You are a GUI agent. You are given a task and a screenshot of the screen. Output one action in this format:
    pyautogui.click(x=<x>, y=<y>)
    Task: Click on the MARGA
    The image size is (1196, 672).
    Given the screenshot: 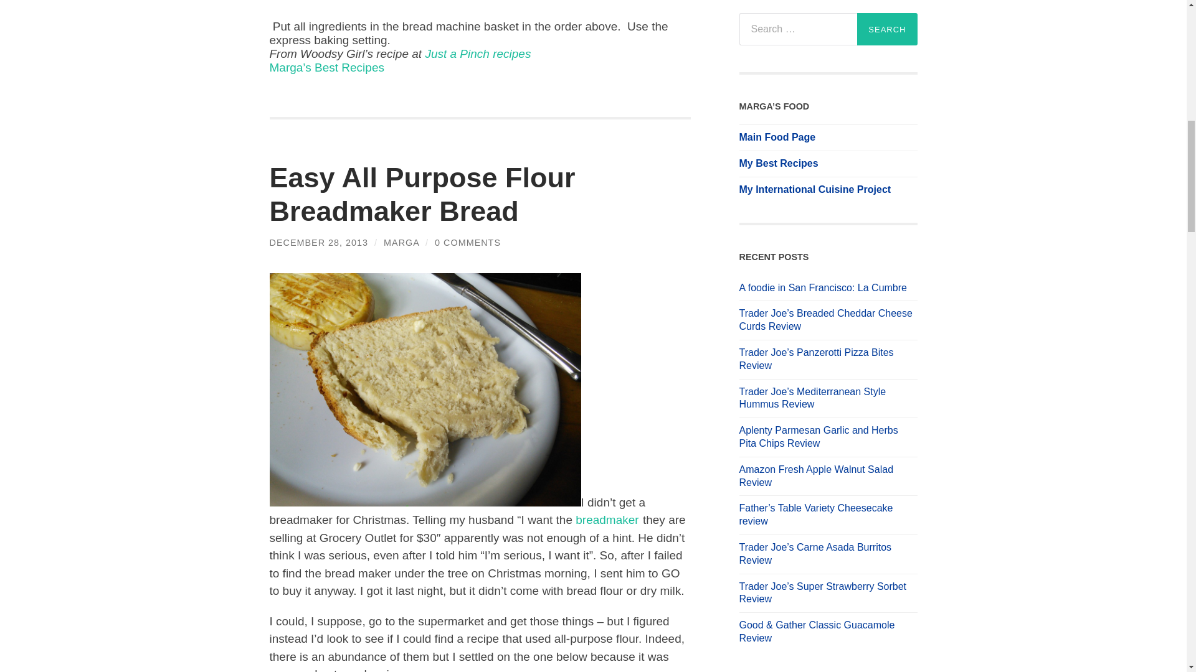 What is the action you would take?
    pyautogui.click(x=401, y=243)
    